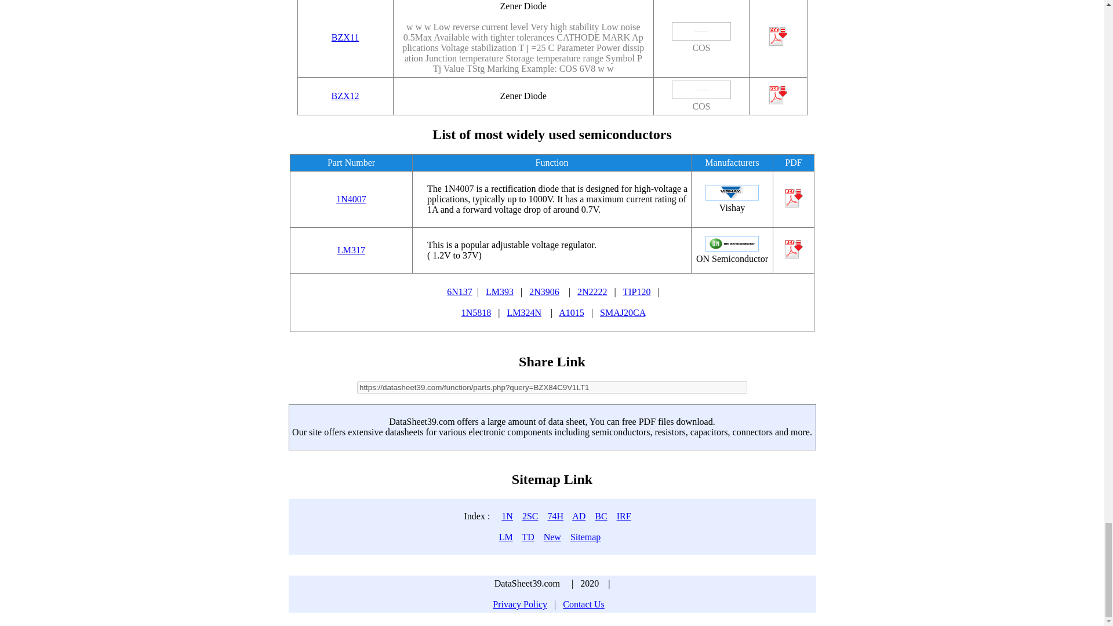  Describe the element at coordinates (345, 37) in the screenshot. I see `BZX11` at that location.